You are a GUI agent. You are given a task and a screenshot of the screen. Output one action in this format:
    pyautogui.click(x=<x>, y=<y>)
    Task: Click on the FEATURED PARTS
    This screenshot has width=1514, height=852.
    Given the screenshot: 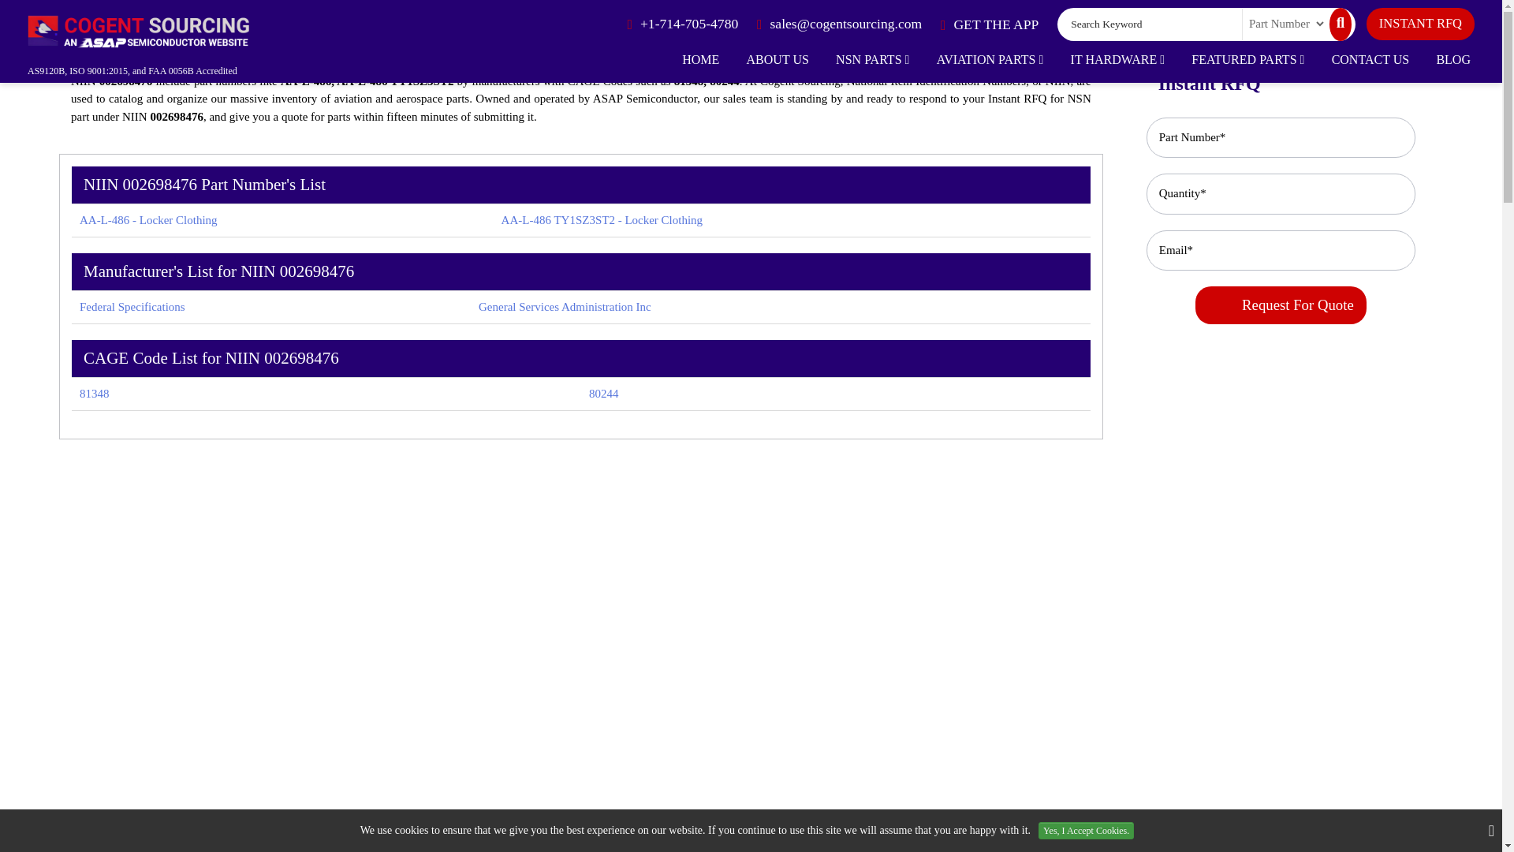 What is the action you would take?
    pyautogui.click(x=1247, y=59)
    